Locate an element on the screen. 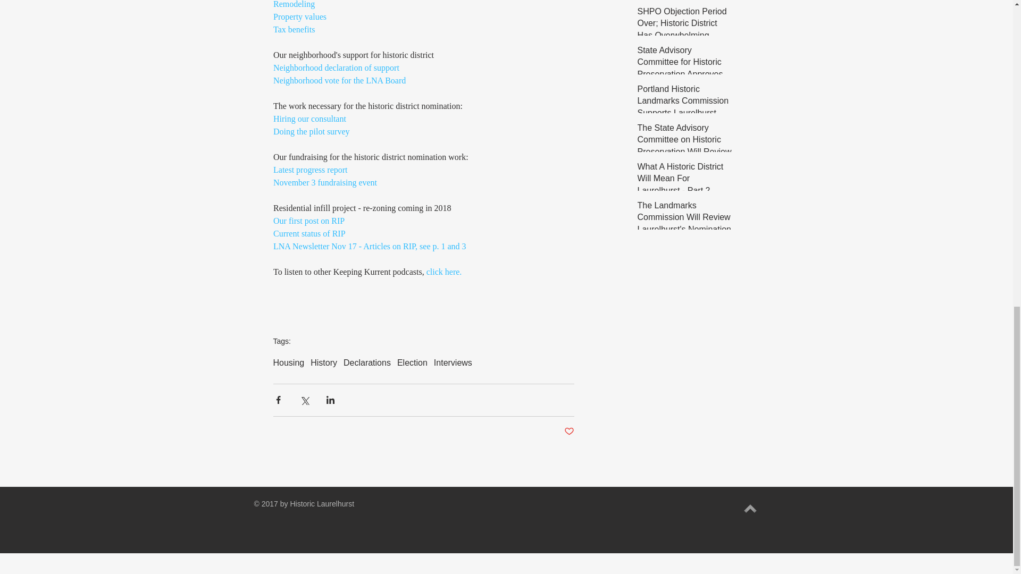 The width and height of the screenshot is (1021, 574). Election is located at coordinates (412, 362).